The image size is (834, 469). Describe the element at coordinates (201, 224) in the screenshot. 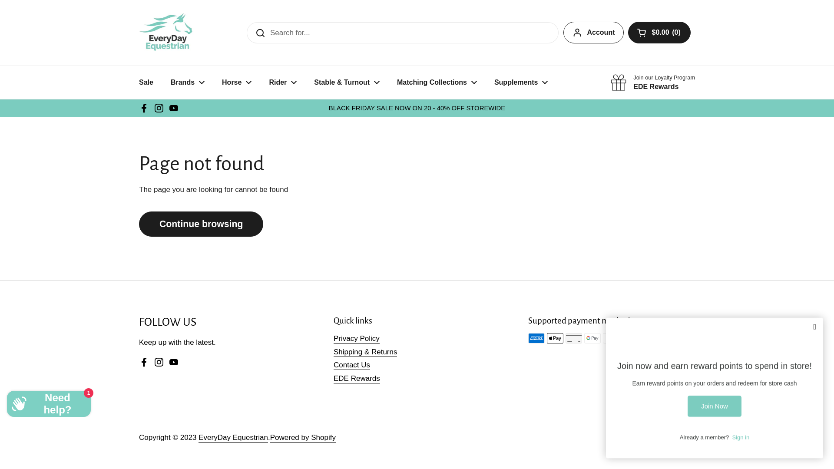

I see `Continue browsing` at that location.